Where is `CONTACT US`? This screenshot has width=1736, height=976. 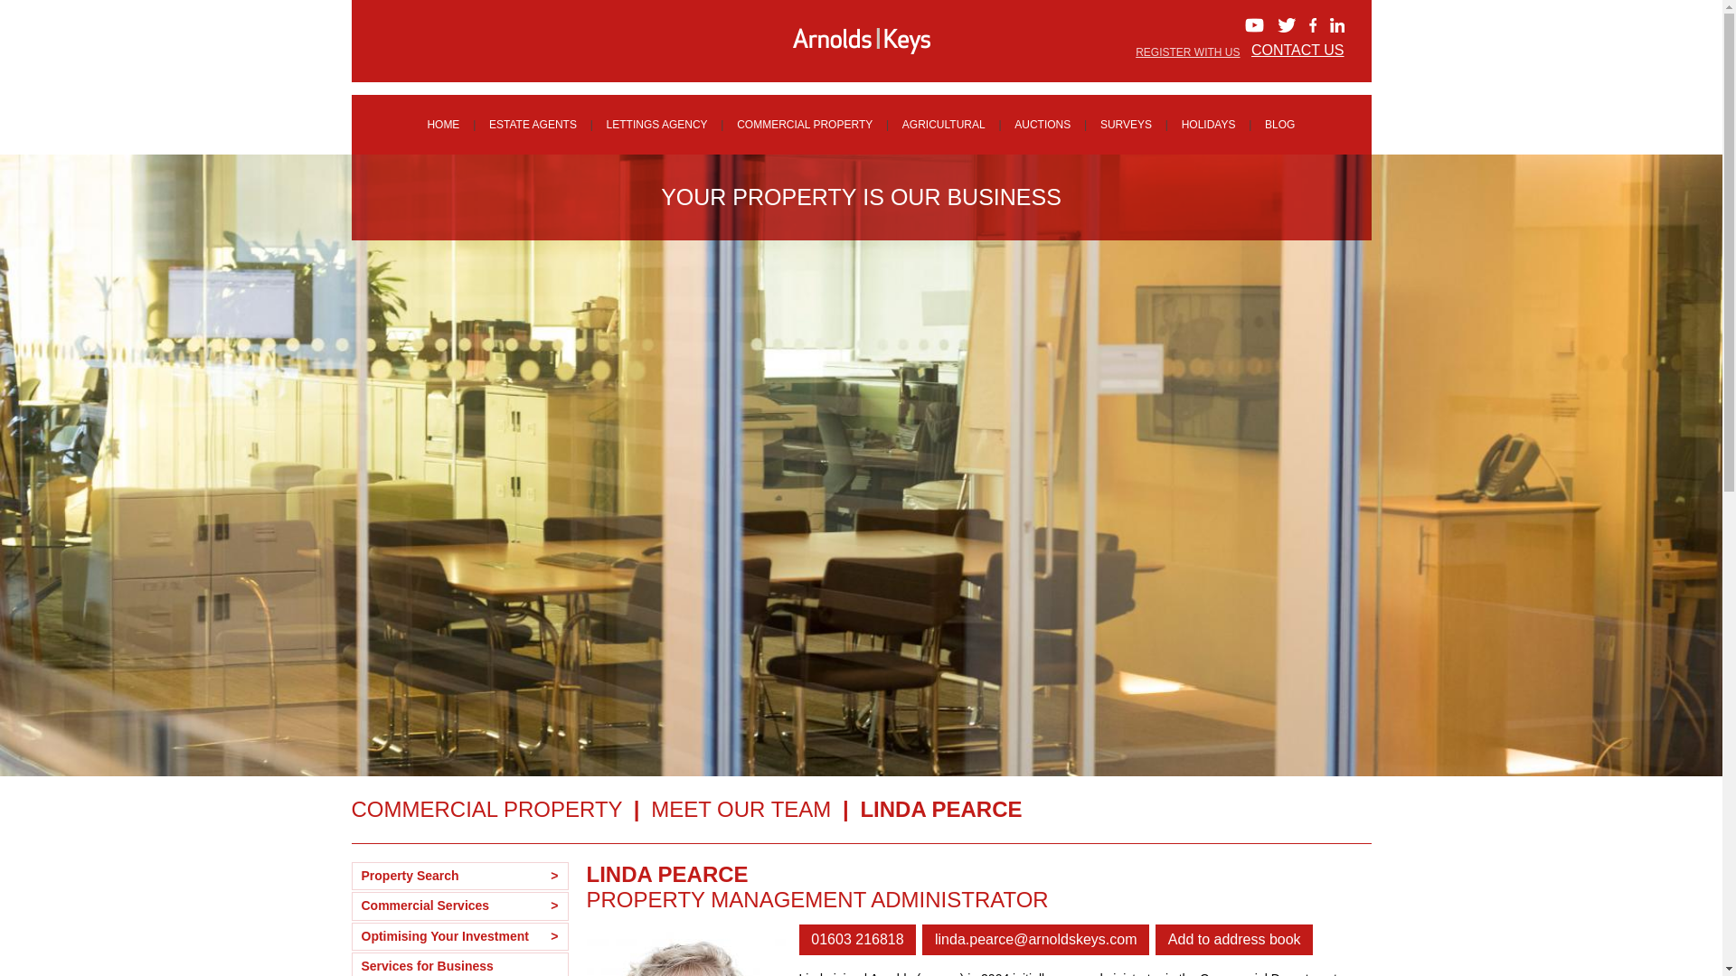
CONTACT US is located at coordinates (1297, 51).